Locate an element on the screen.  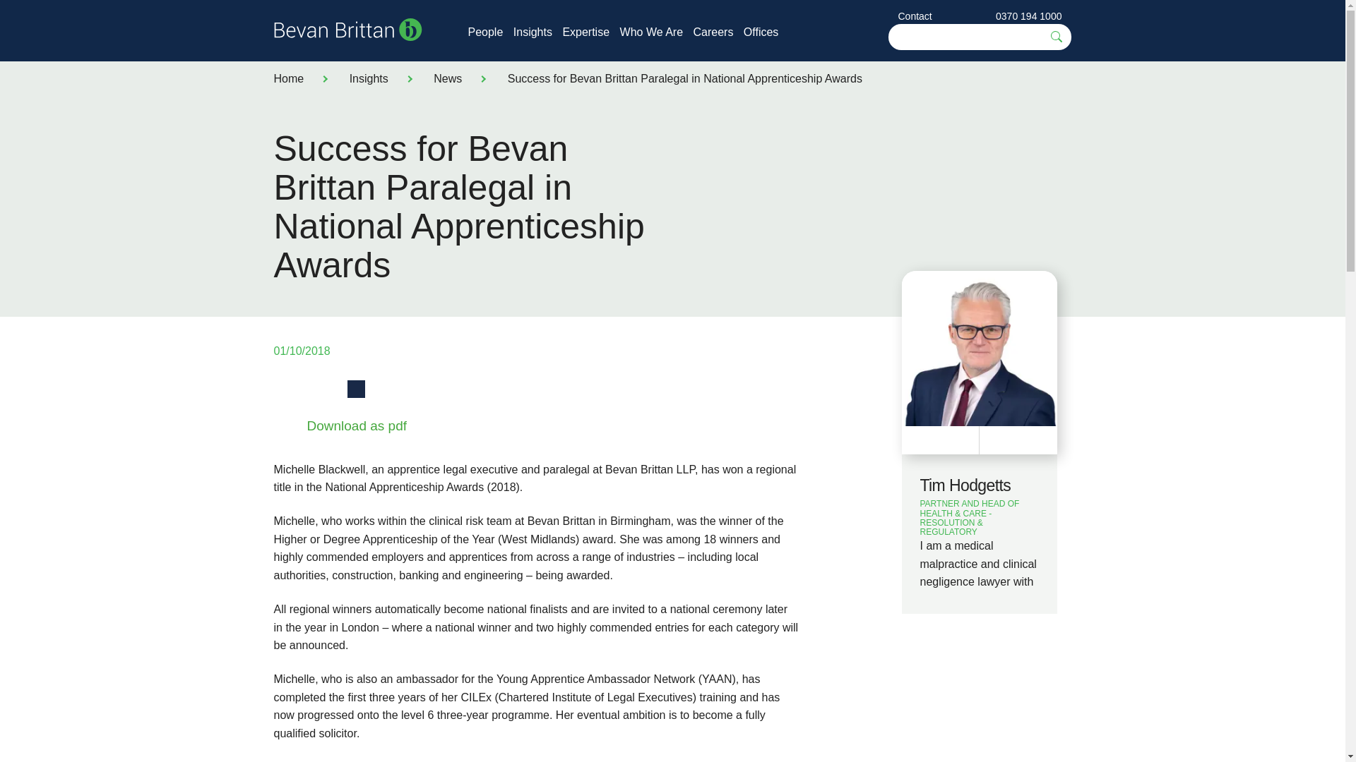
0370 194 1000 is located at coordinates (1028, 16).